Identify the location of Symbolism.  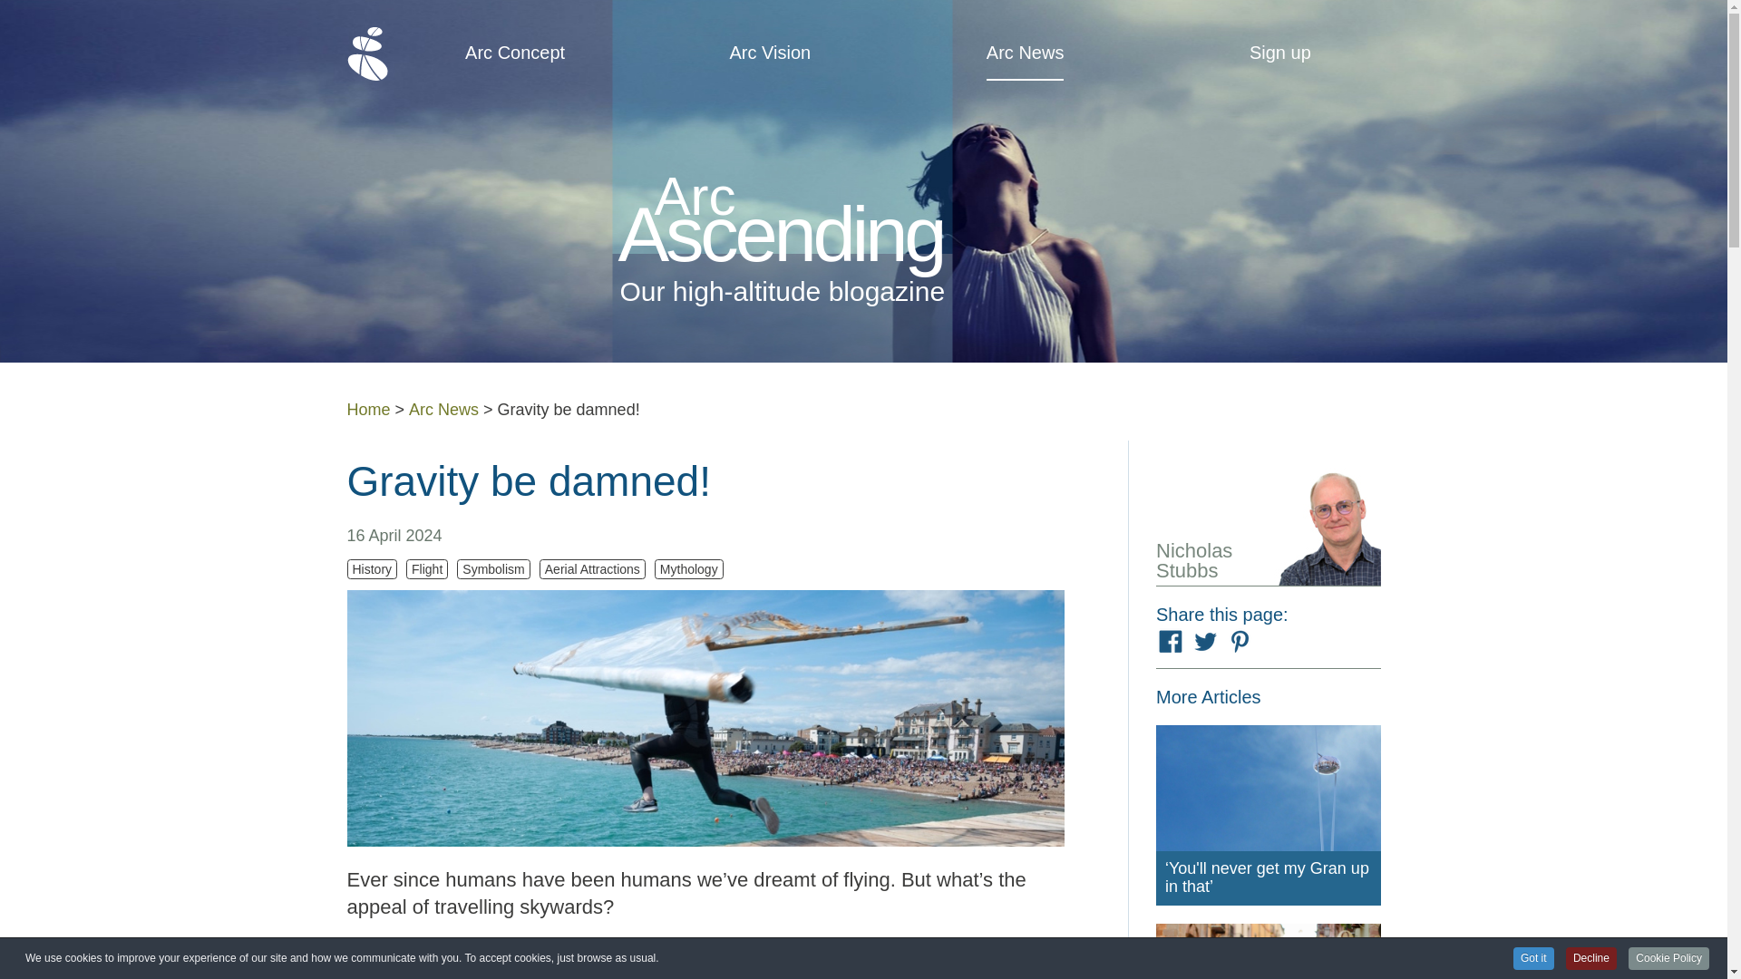
(492, 569).